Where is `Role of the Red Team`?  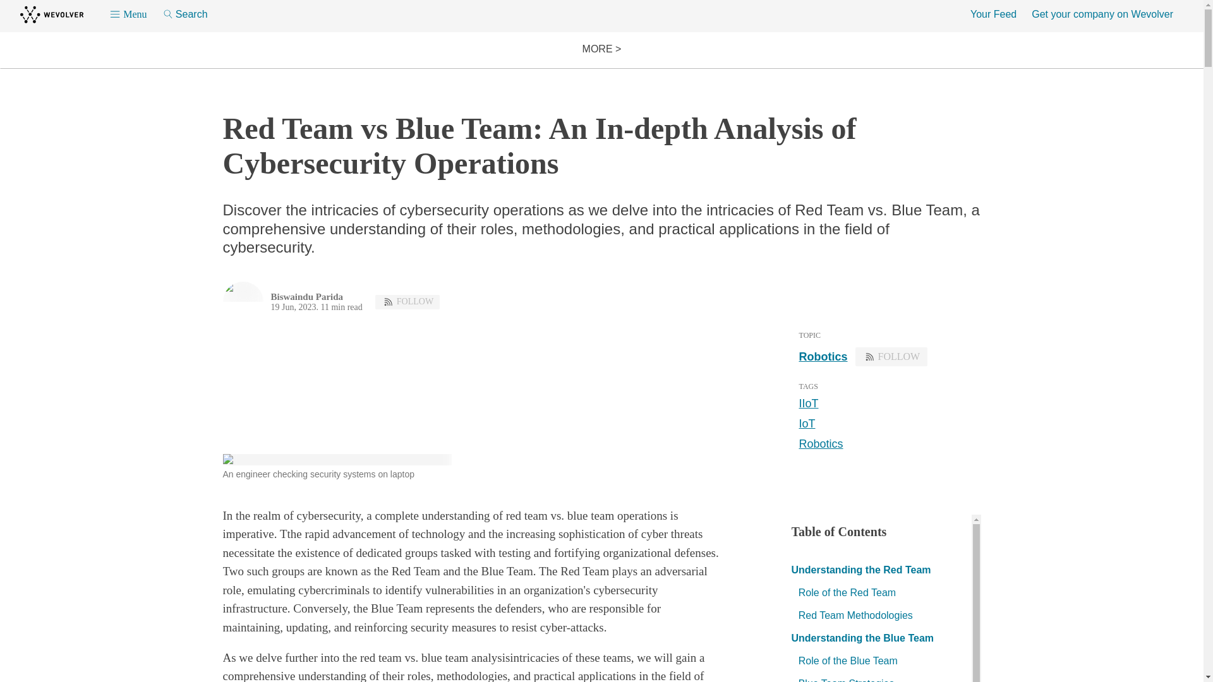 Role of the Red Team is located at coordinates (847, 592).